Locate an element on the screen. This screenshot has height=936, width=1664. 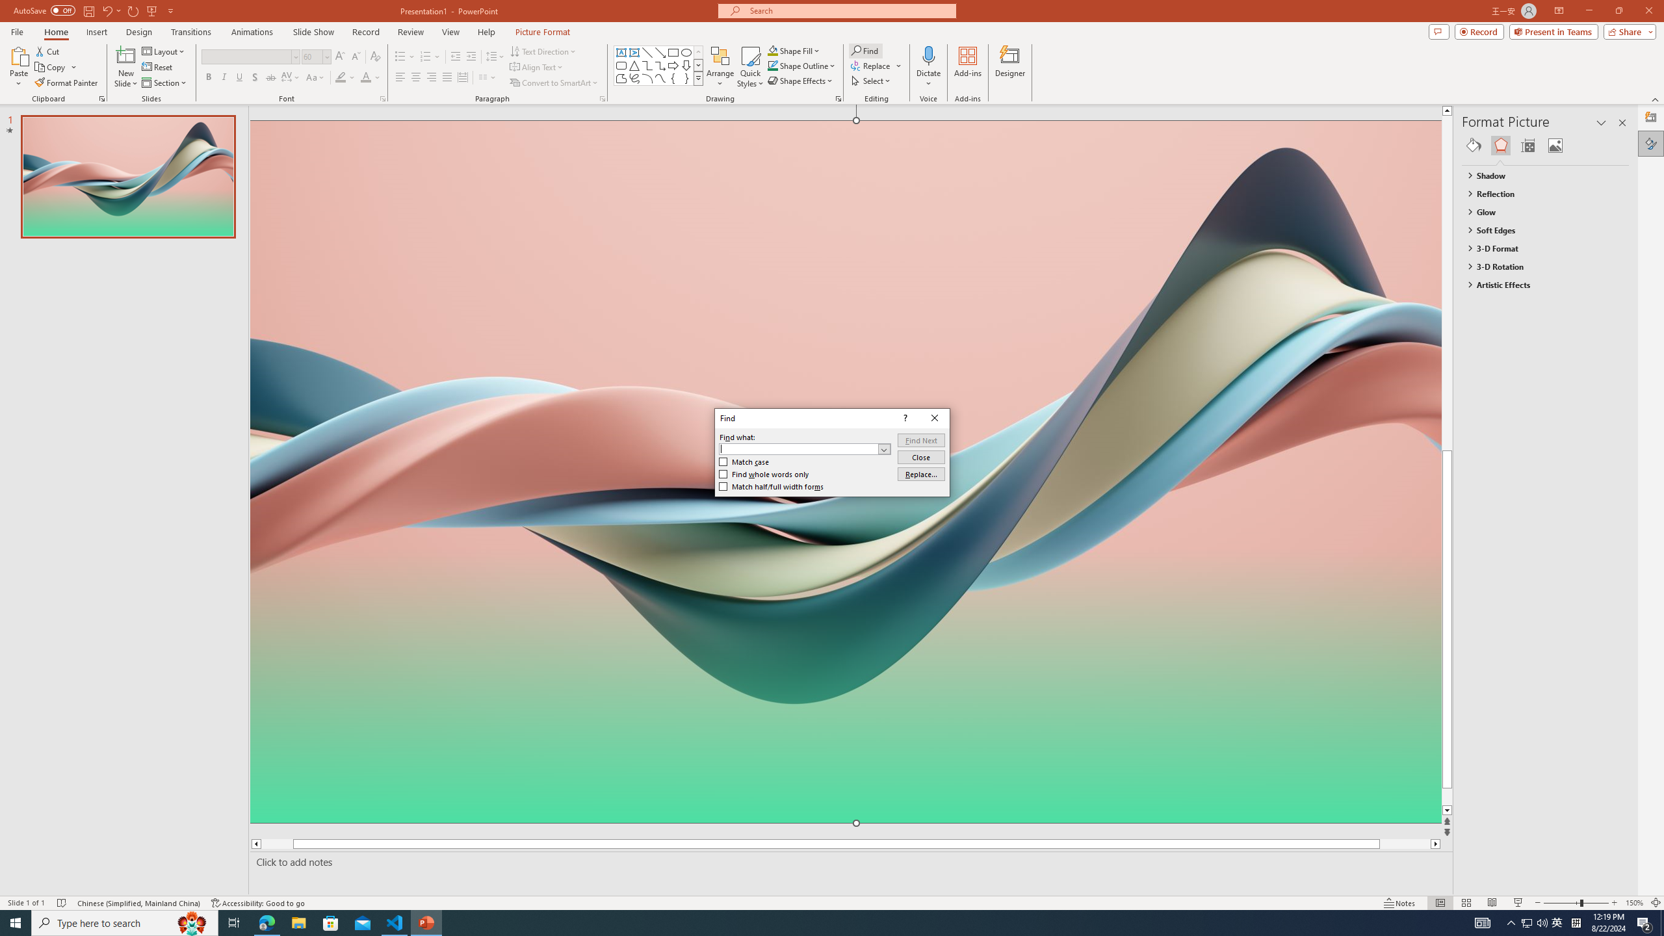
Class: NetUIScrollBar is located at coordinates (1623, 526).